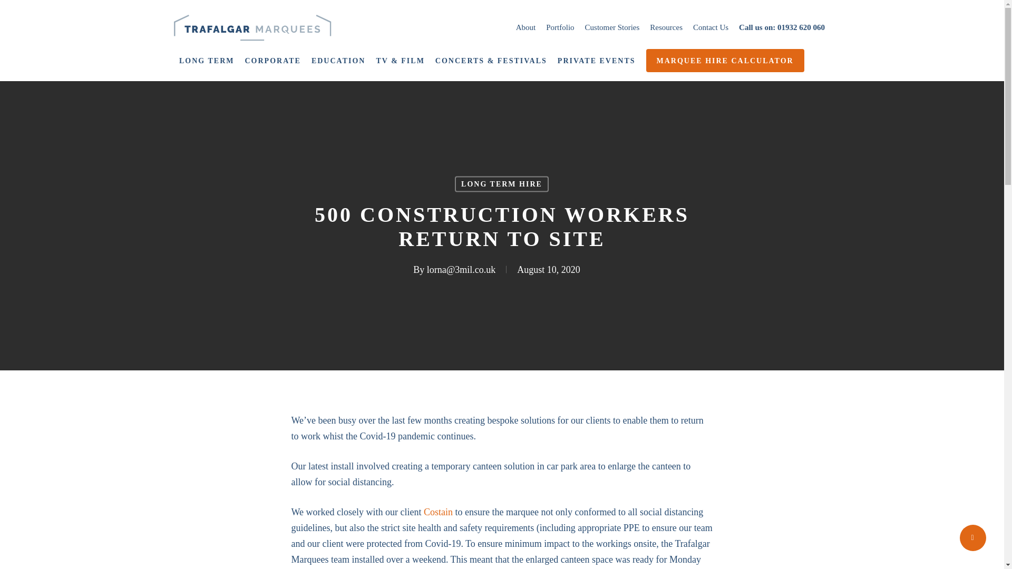 The width and height of the screenshot is (1012, 569). What do you see at coordinates (725, 61) in the screenshot?
I see `MARQUEE HIRE CALCULATOR` at bounding box center [725, 61].